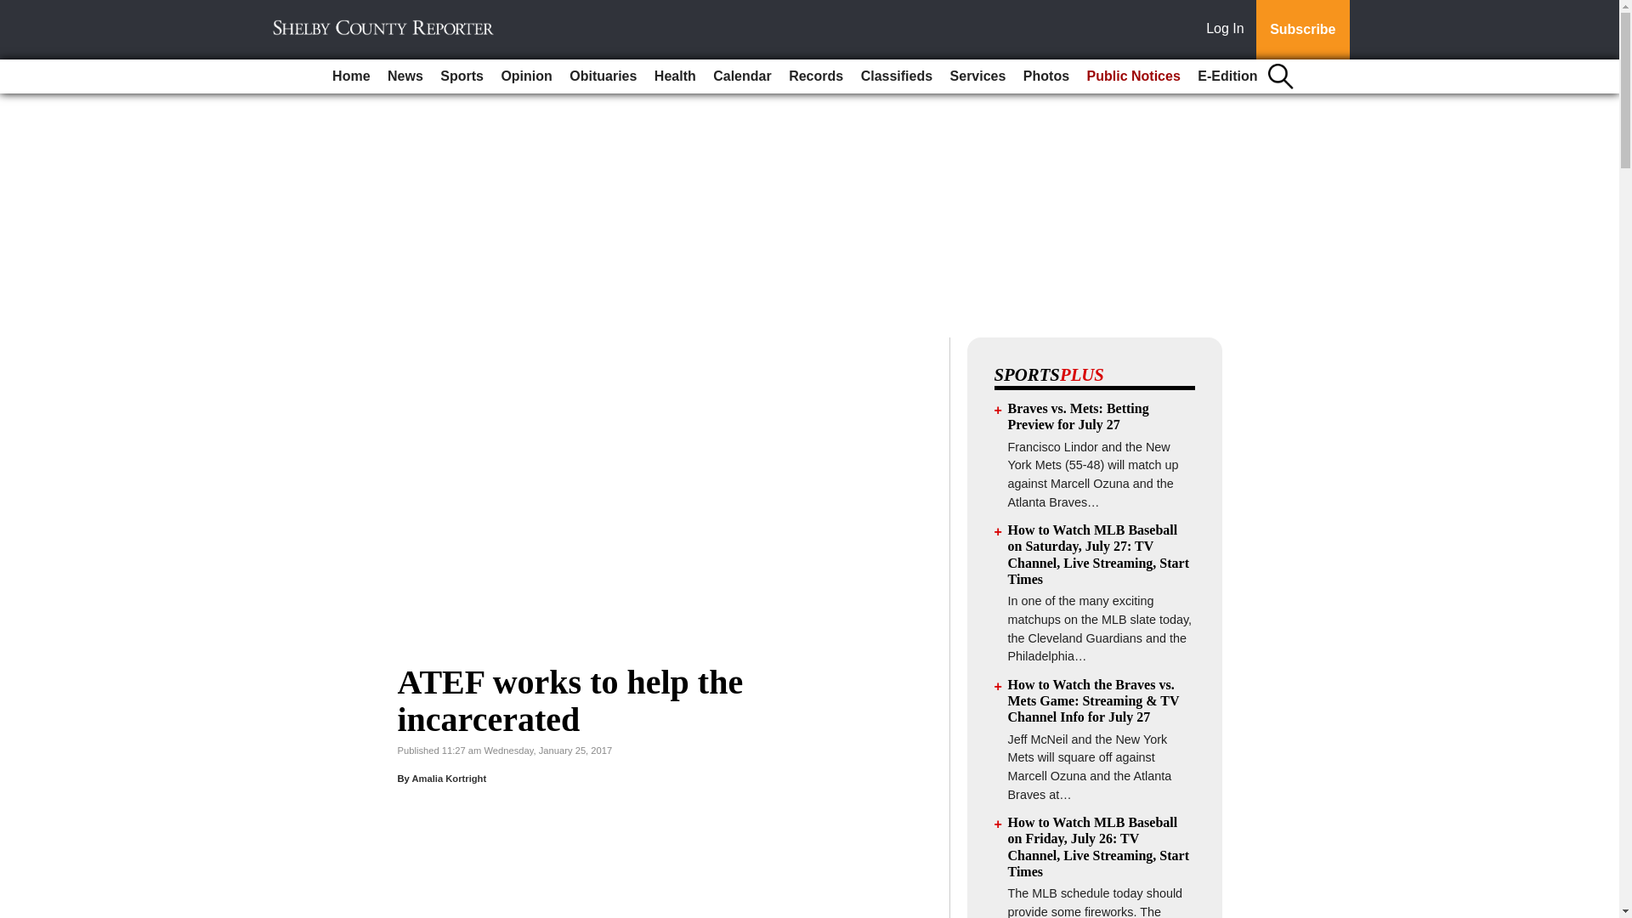  Describe the element at coordinates (1302, 30) in the screenshot. I see `Subscribe` at that location.